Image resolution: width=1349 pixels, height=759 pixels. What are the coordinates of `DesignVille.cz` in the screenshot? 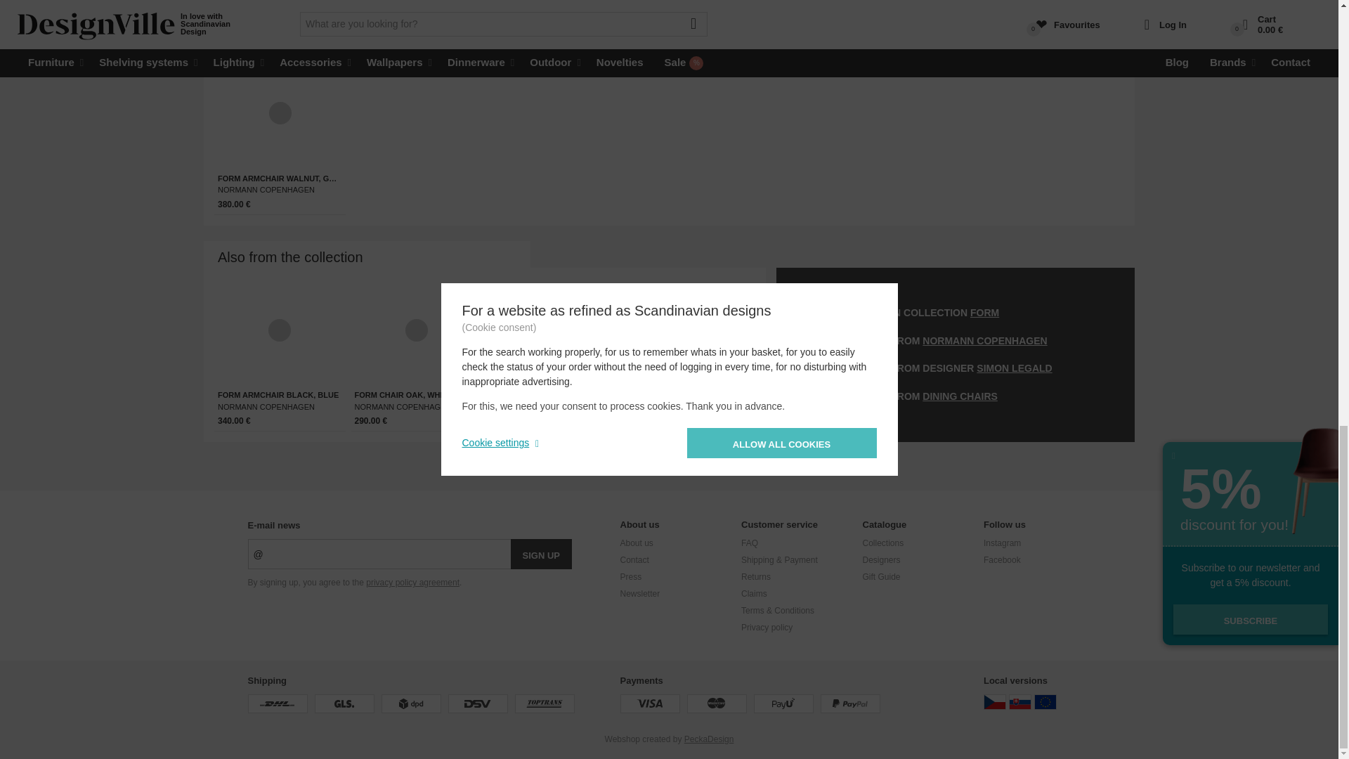 It's located at (995, 701).